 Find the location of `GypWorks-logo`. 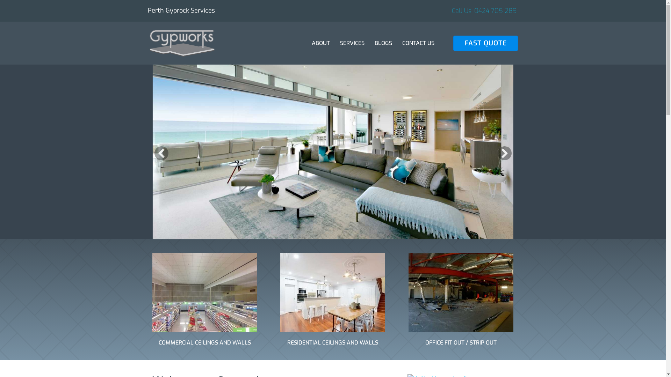

GypWorks-logo is located at coordinates (182, 43).